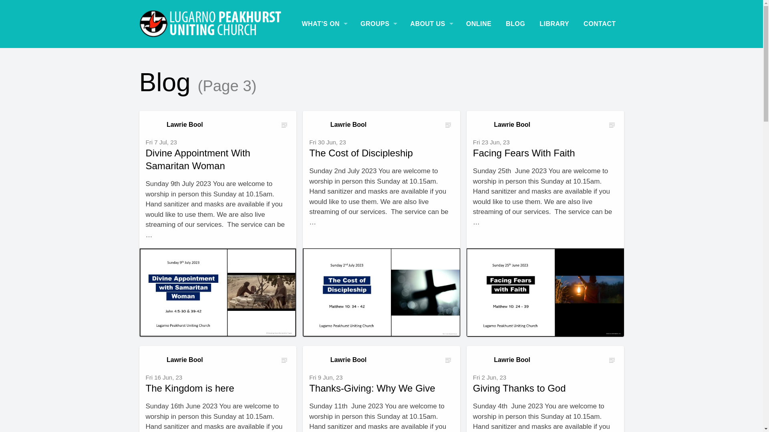  What do you see at coordinates (190, 388) in the screenshot?
I see `The Kingdom is here` at bounding box center [190, 388].